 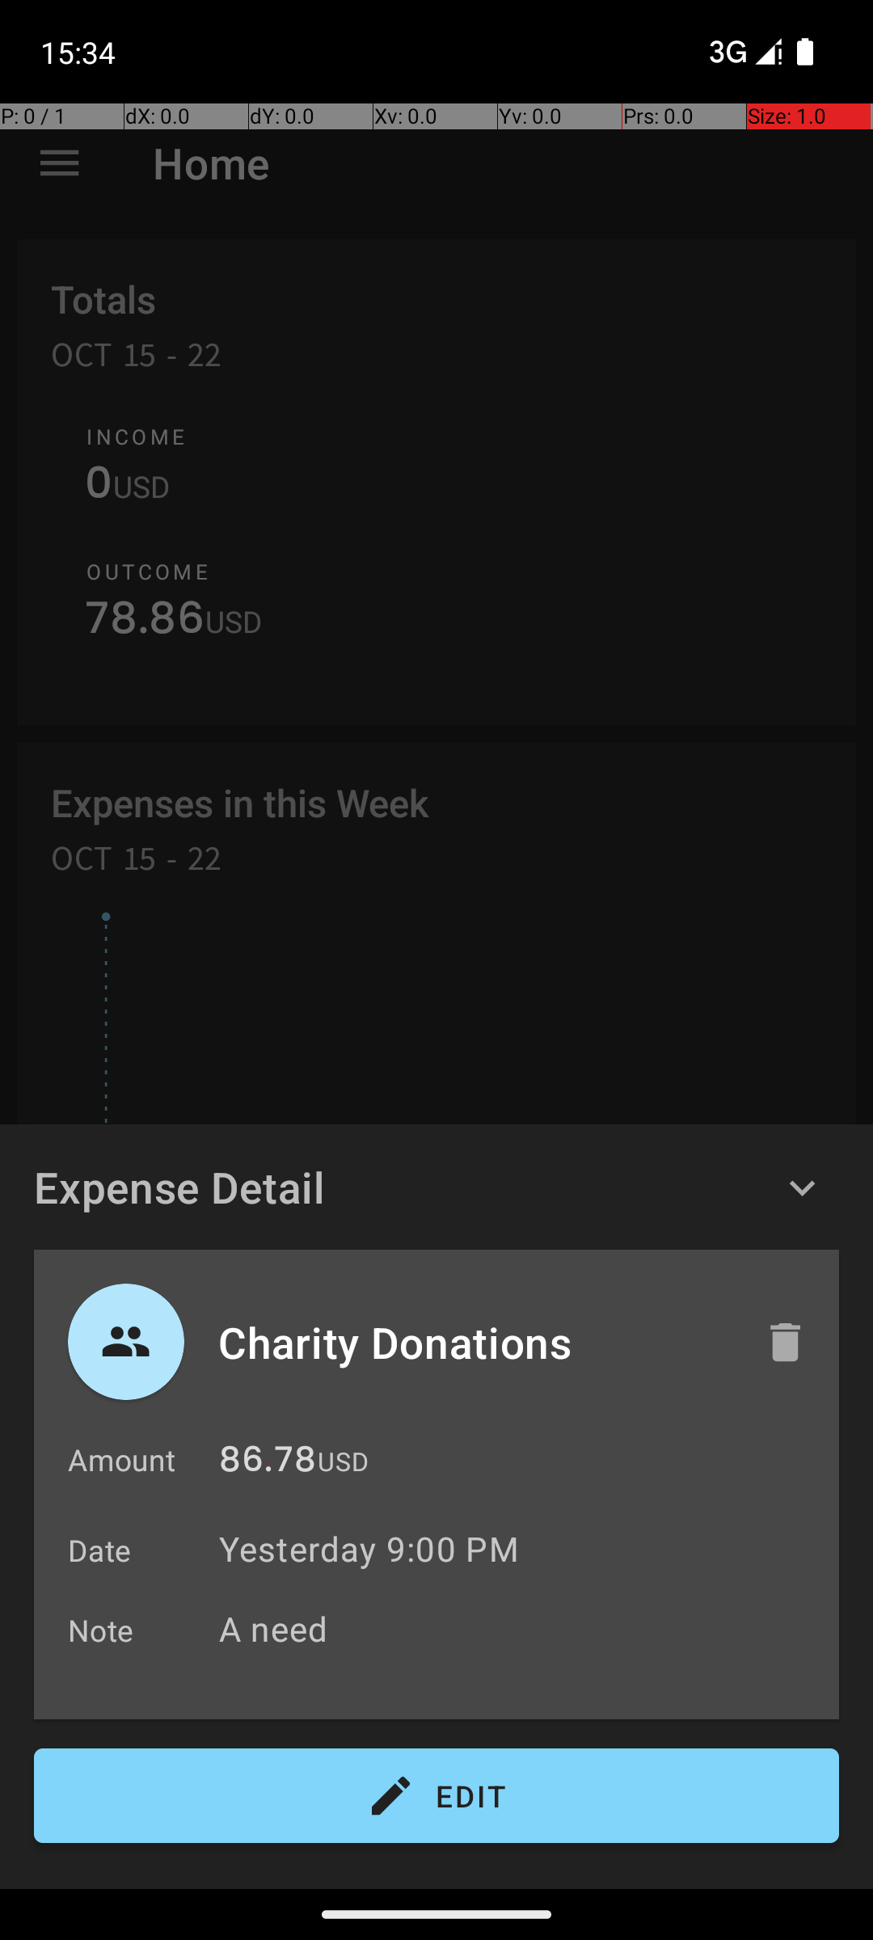 What do you see at coordinates (474, 1342) in the screenshot?
I see `Charity Donations` at bounding box center [474, 1342].